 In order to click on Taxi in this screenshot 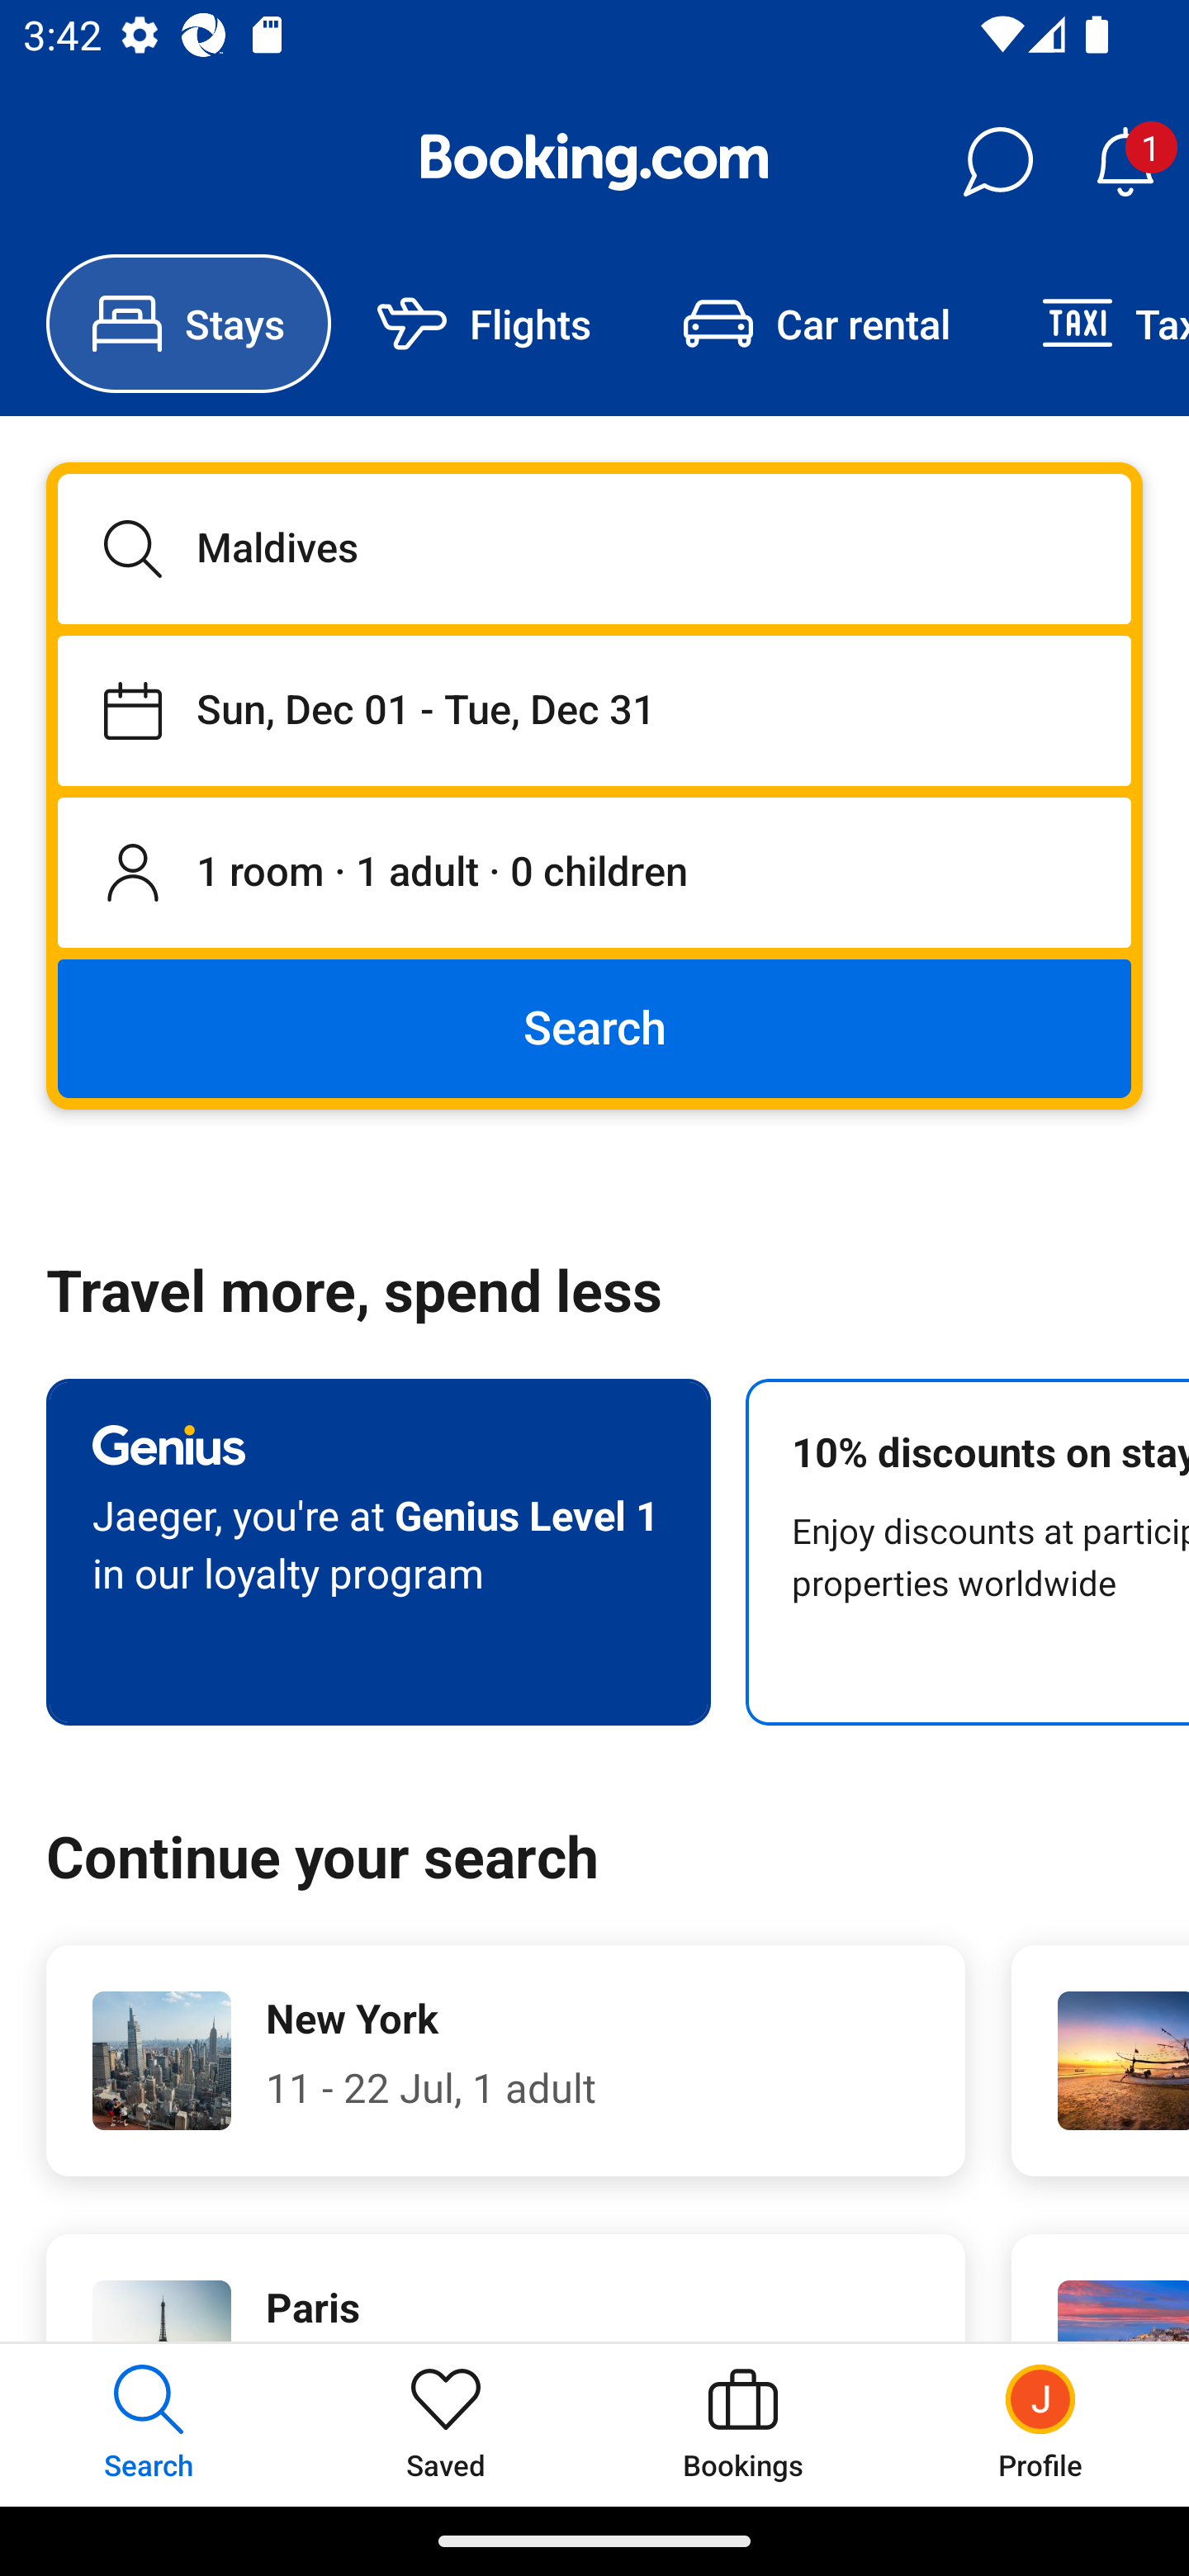, I will do `click(1092, 324)`.